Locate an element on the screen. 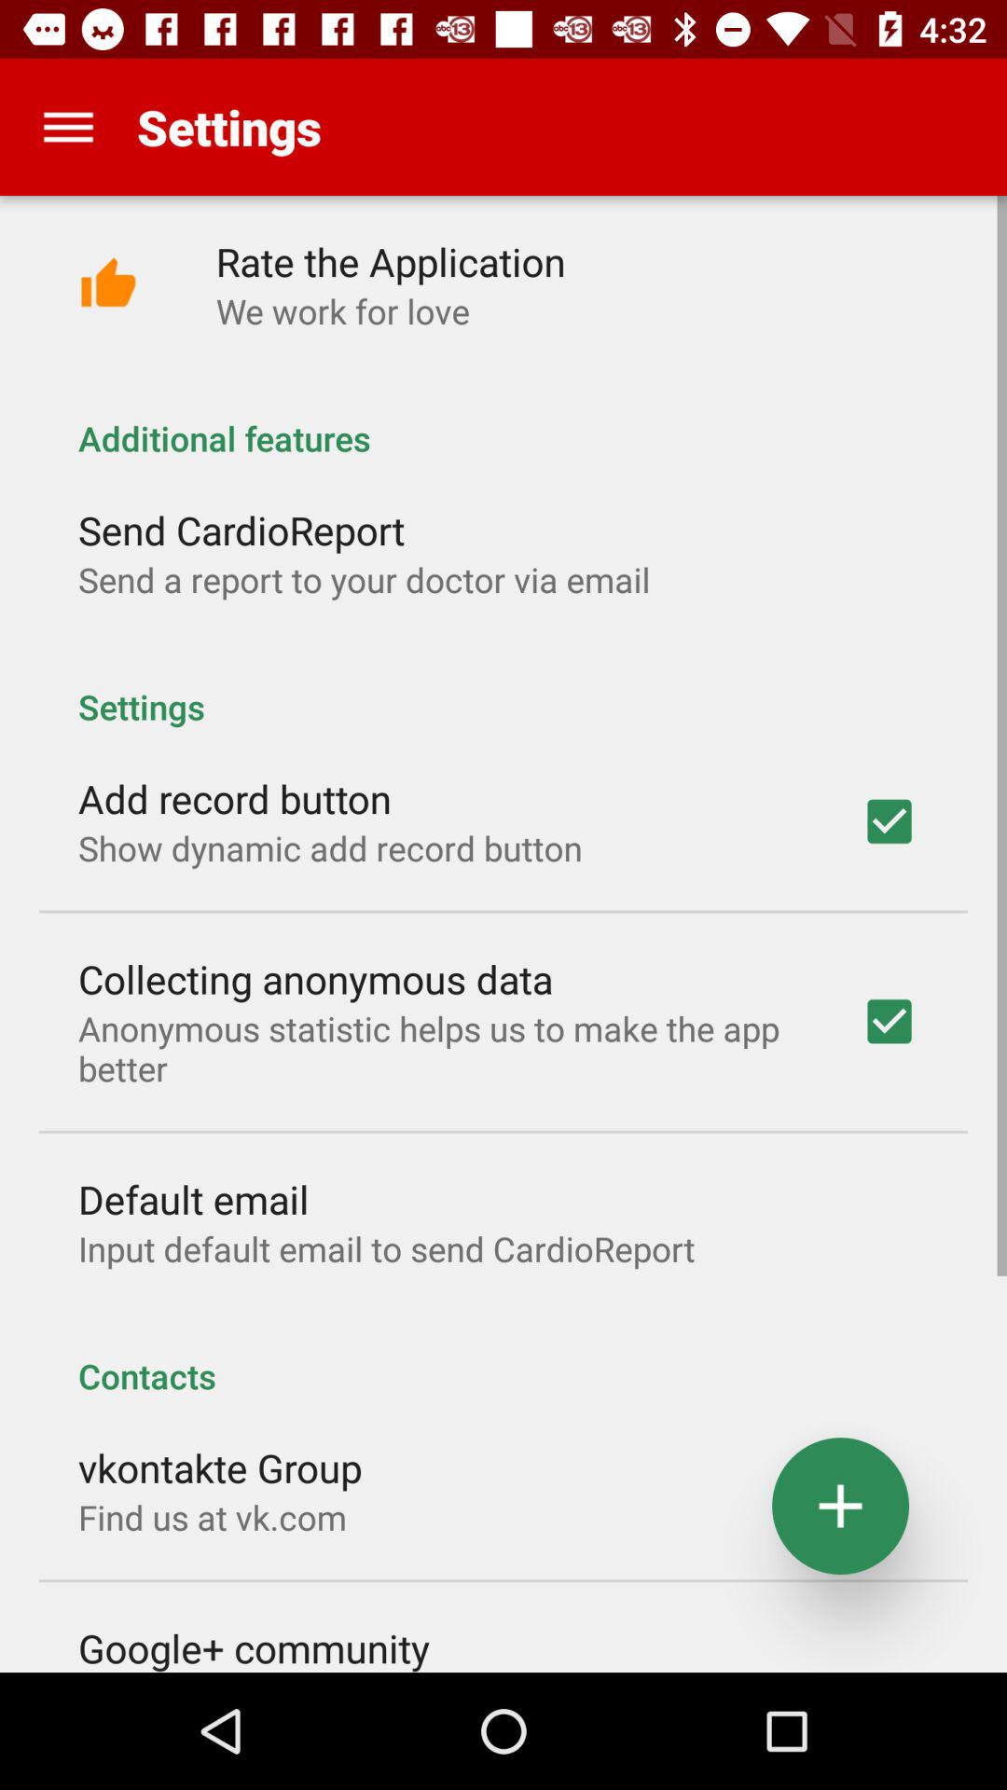 The width and height of the screenshot is (1007, 1790). scroll until the rate the application is located at coordinates (390, 261).